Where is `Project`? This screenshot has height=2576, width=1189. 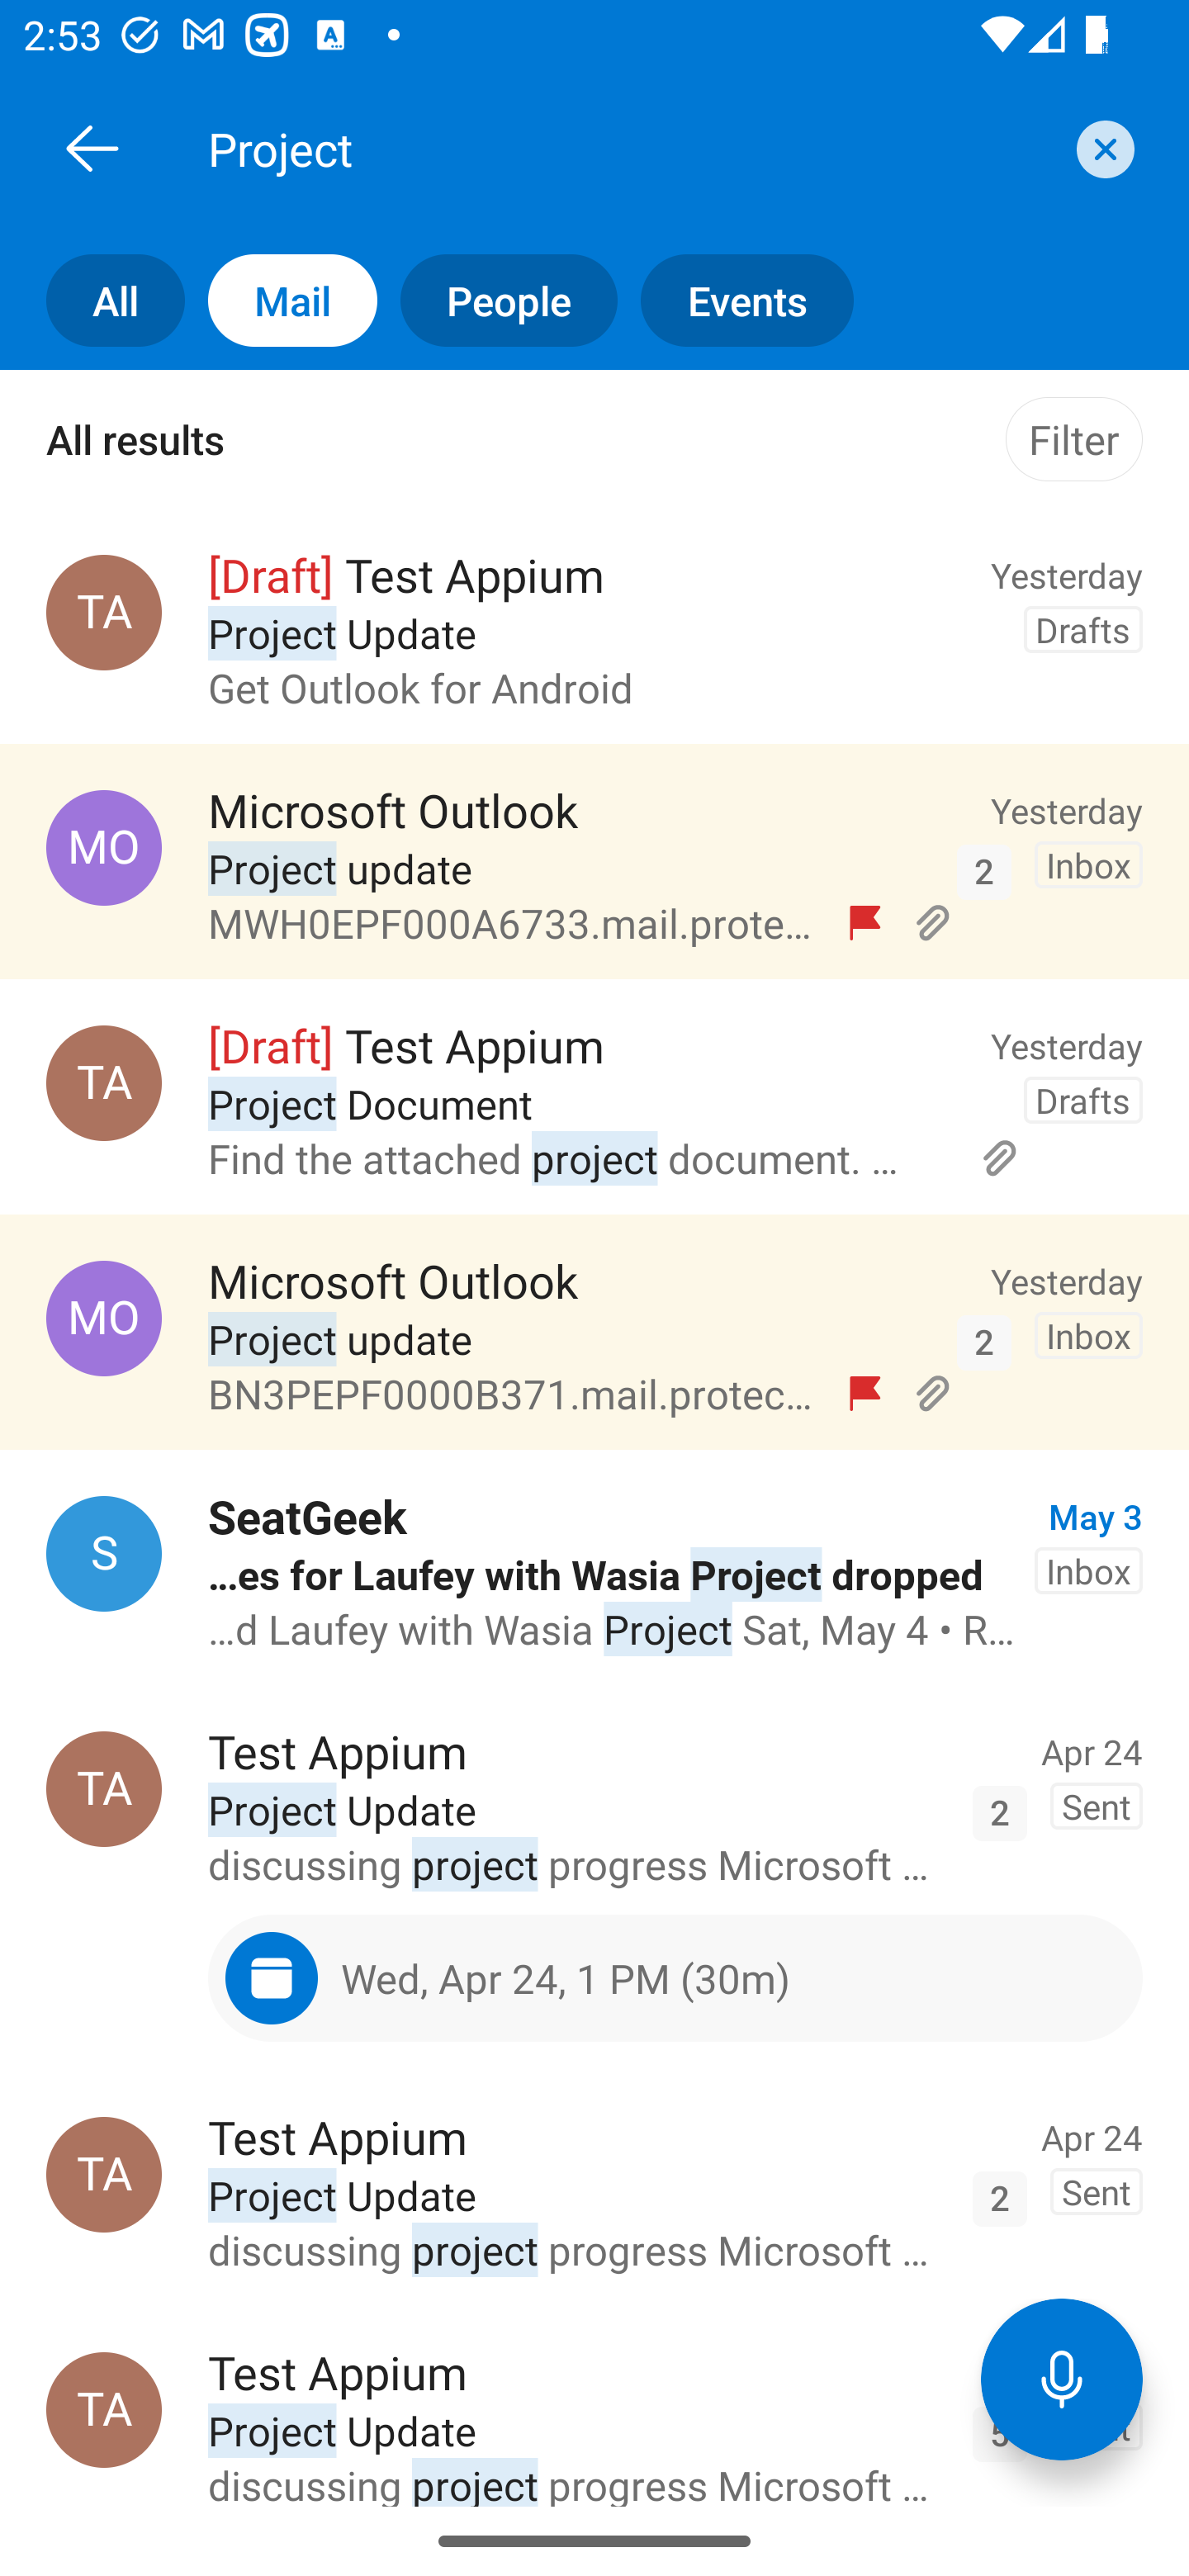 Project is located at coordinates (631, 148).